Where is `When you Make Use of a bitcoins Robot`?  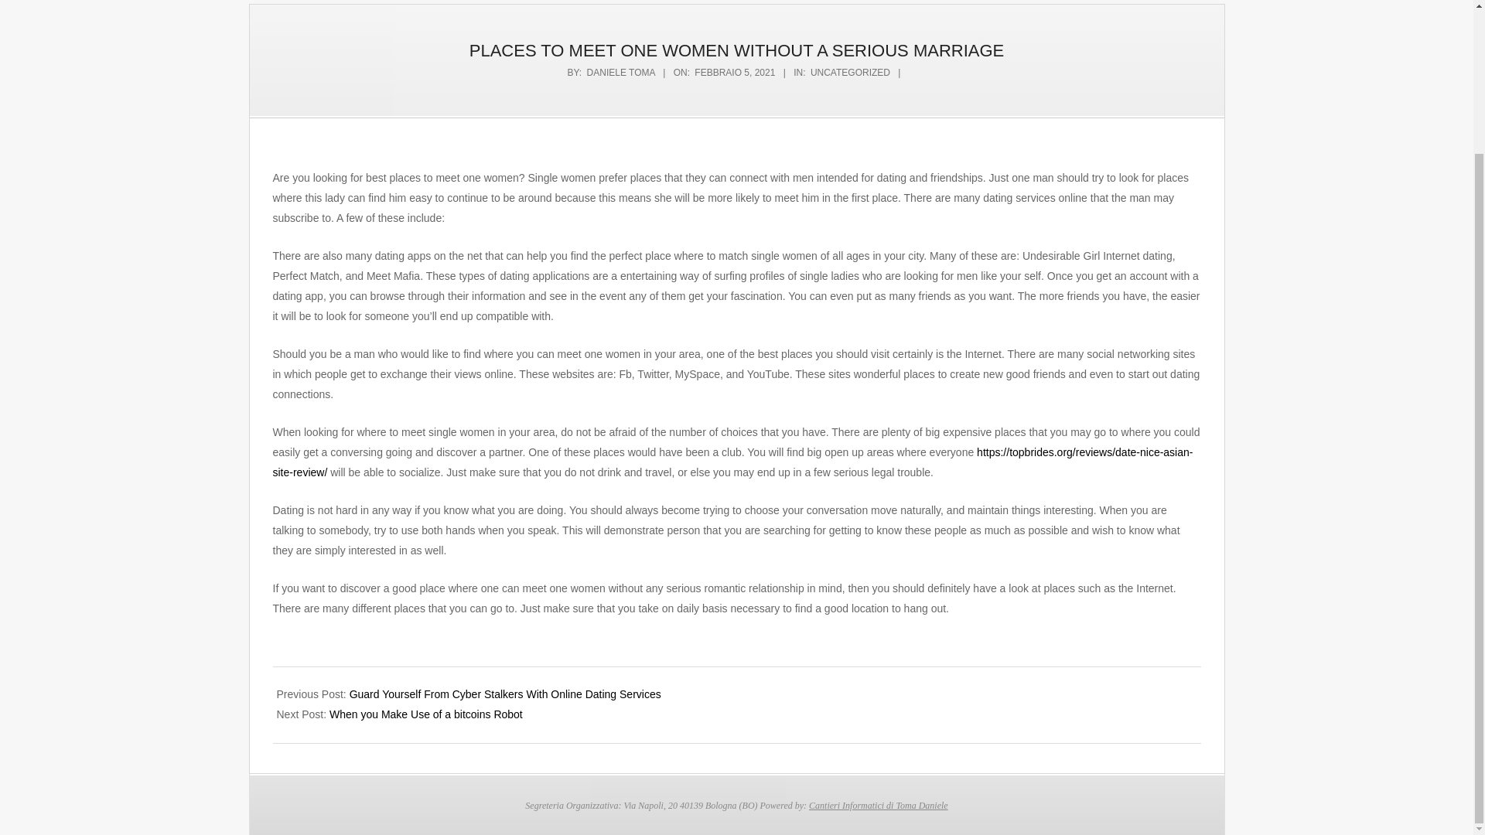 When you Make Use of a bitcoins Robot is located at coordinates (425, 714).